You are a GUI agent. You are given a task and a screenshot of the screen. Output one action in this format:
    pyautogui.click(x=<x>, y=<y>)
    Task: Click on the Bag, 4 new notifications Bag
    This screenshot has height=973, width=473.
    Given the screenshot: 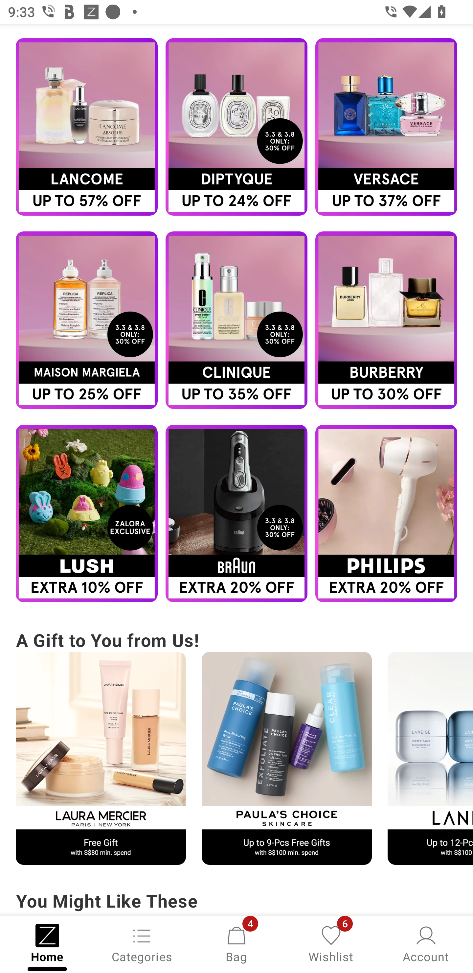 What is the action you would take?
    pyautogui.click(x=236, y=943)
    